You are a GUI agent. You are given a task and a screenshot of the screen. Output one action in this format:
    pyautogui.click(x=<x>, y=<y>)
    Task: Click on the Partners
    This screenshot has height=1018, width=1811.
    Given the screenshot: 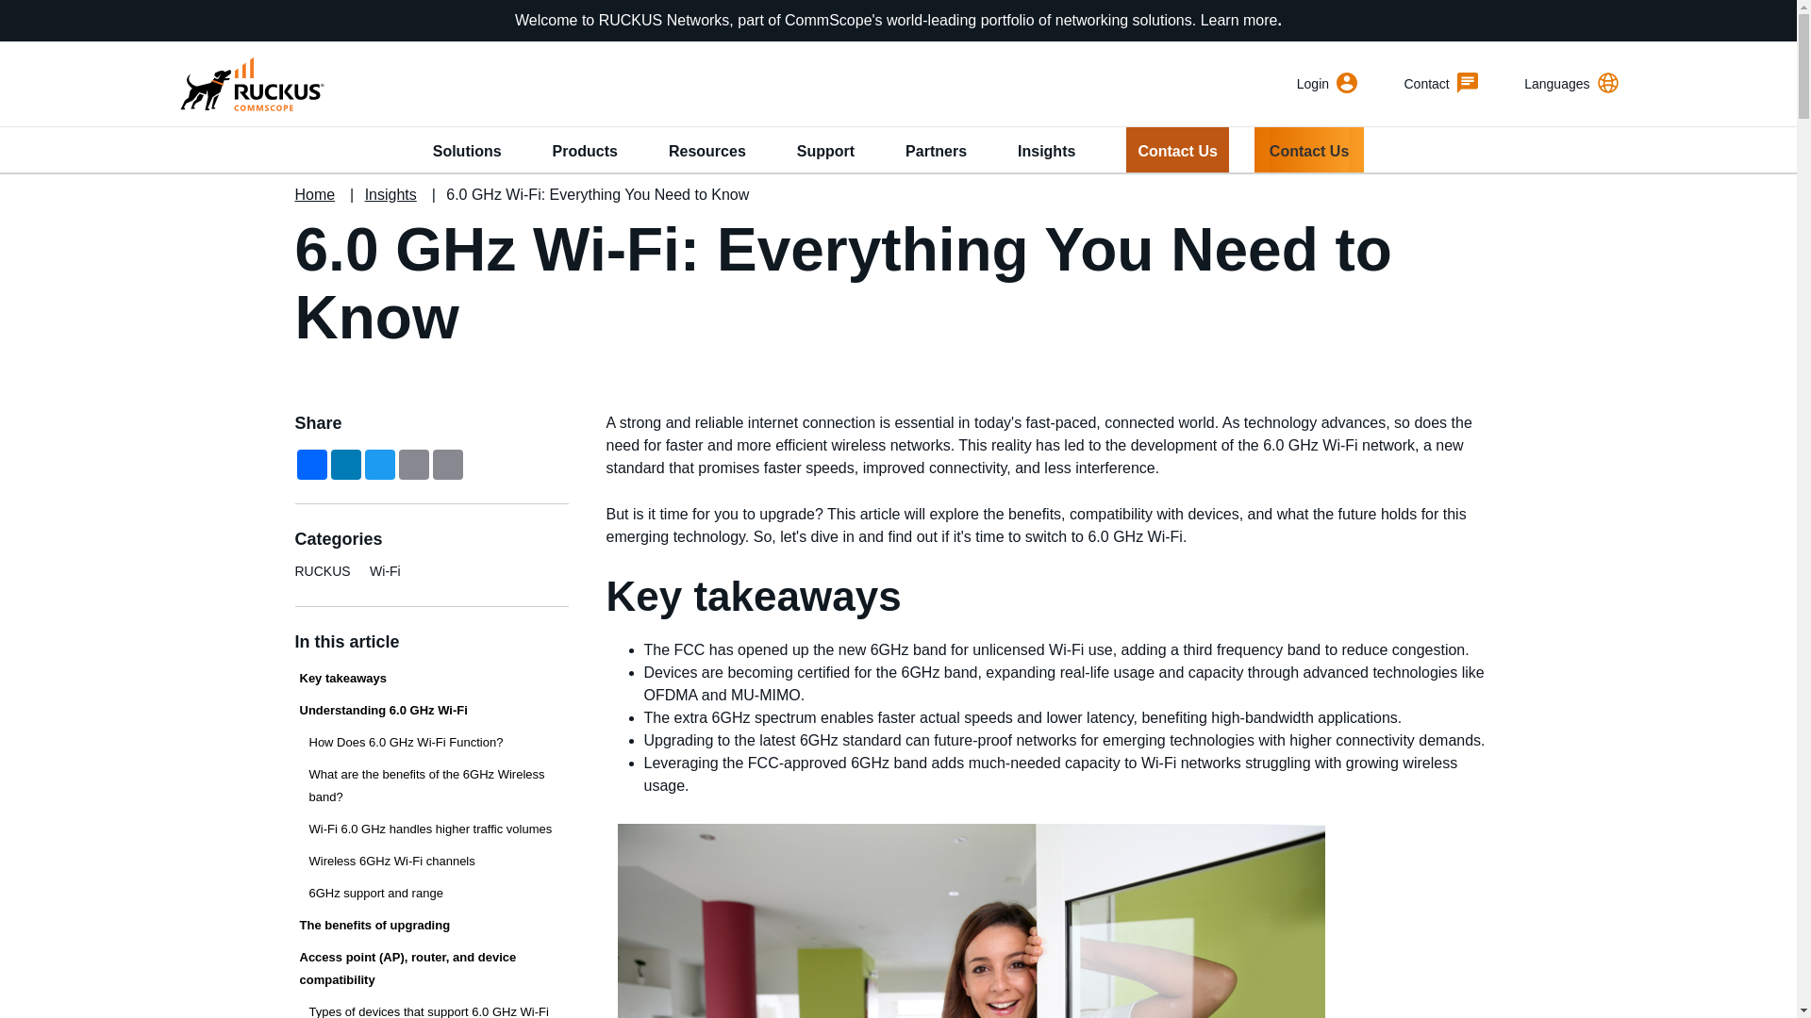 What is the action you would take?
    pyautogui.click(x=936, y=149)
    